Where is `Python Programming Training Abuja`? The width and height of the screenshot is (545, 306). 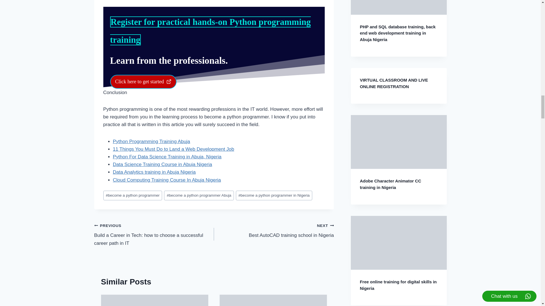
Python Programming Training Abuja is located at coordinates (152, 141).